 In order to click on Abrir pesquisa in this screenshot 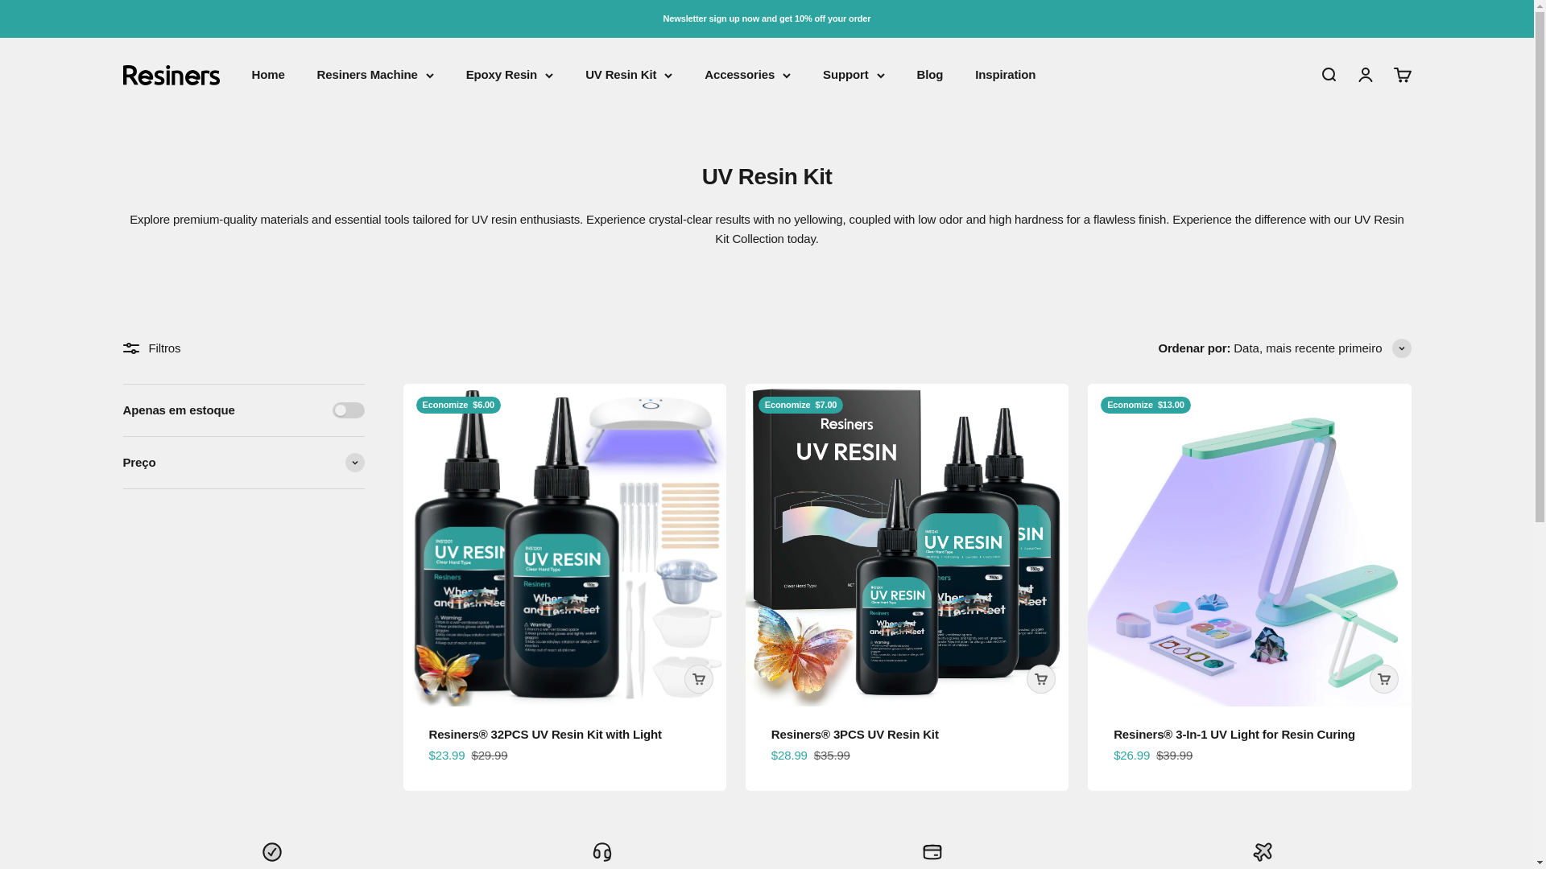, I will do `click(267, 74)`.